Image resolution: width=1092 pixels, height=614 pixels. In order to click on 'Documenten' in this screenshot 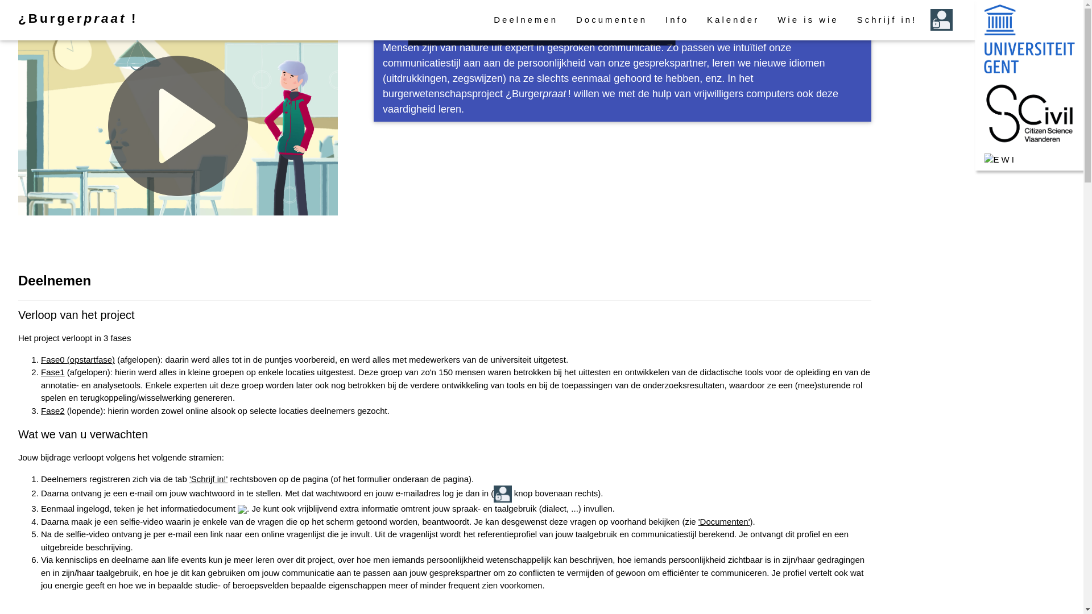, I will do `click(725, 522)`.